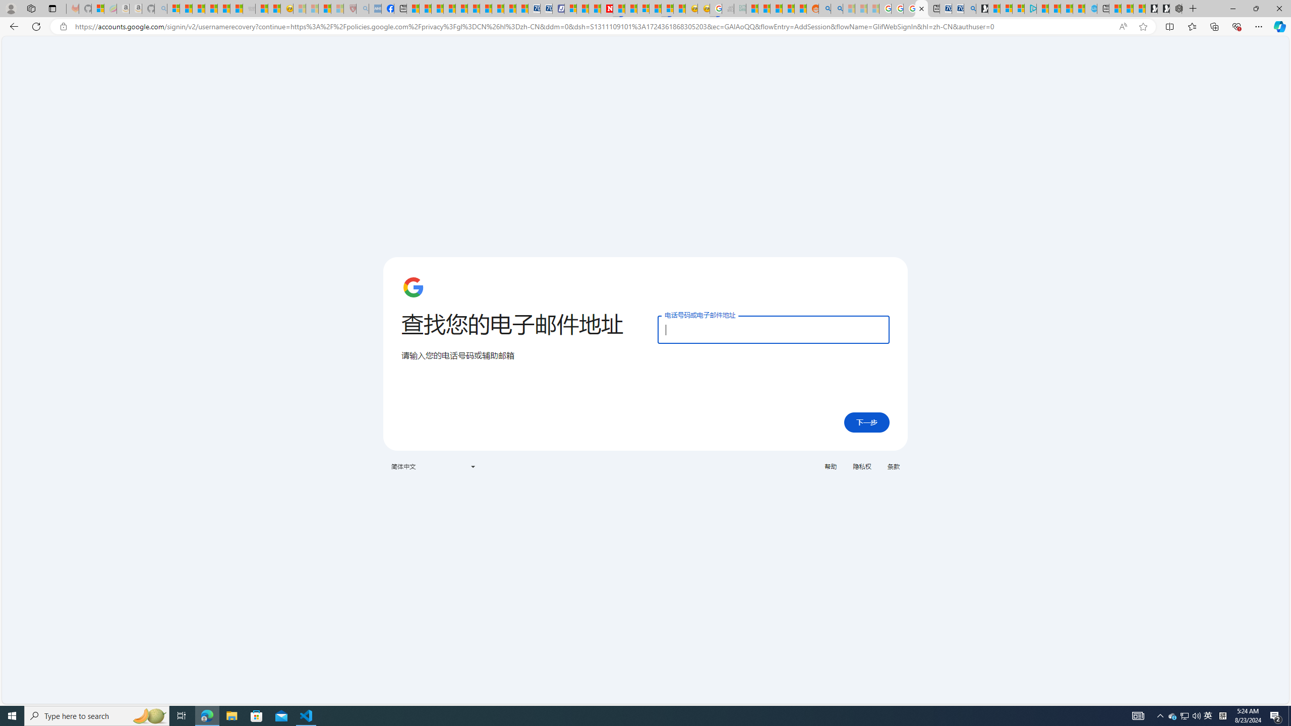  Describe the element at coordinates (449, 9) in the screenshot. I see `Climate Damage Becomes Too Severe To Reverse` at that location.